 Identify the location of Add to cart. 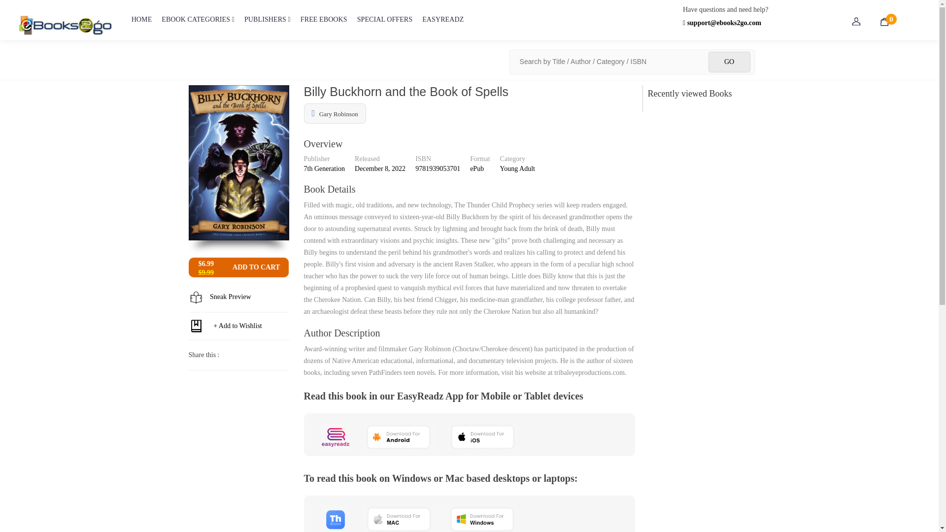
(256, 267).